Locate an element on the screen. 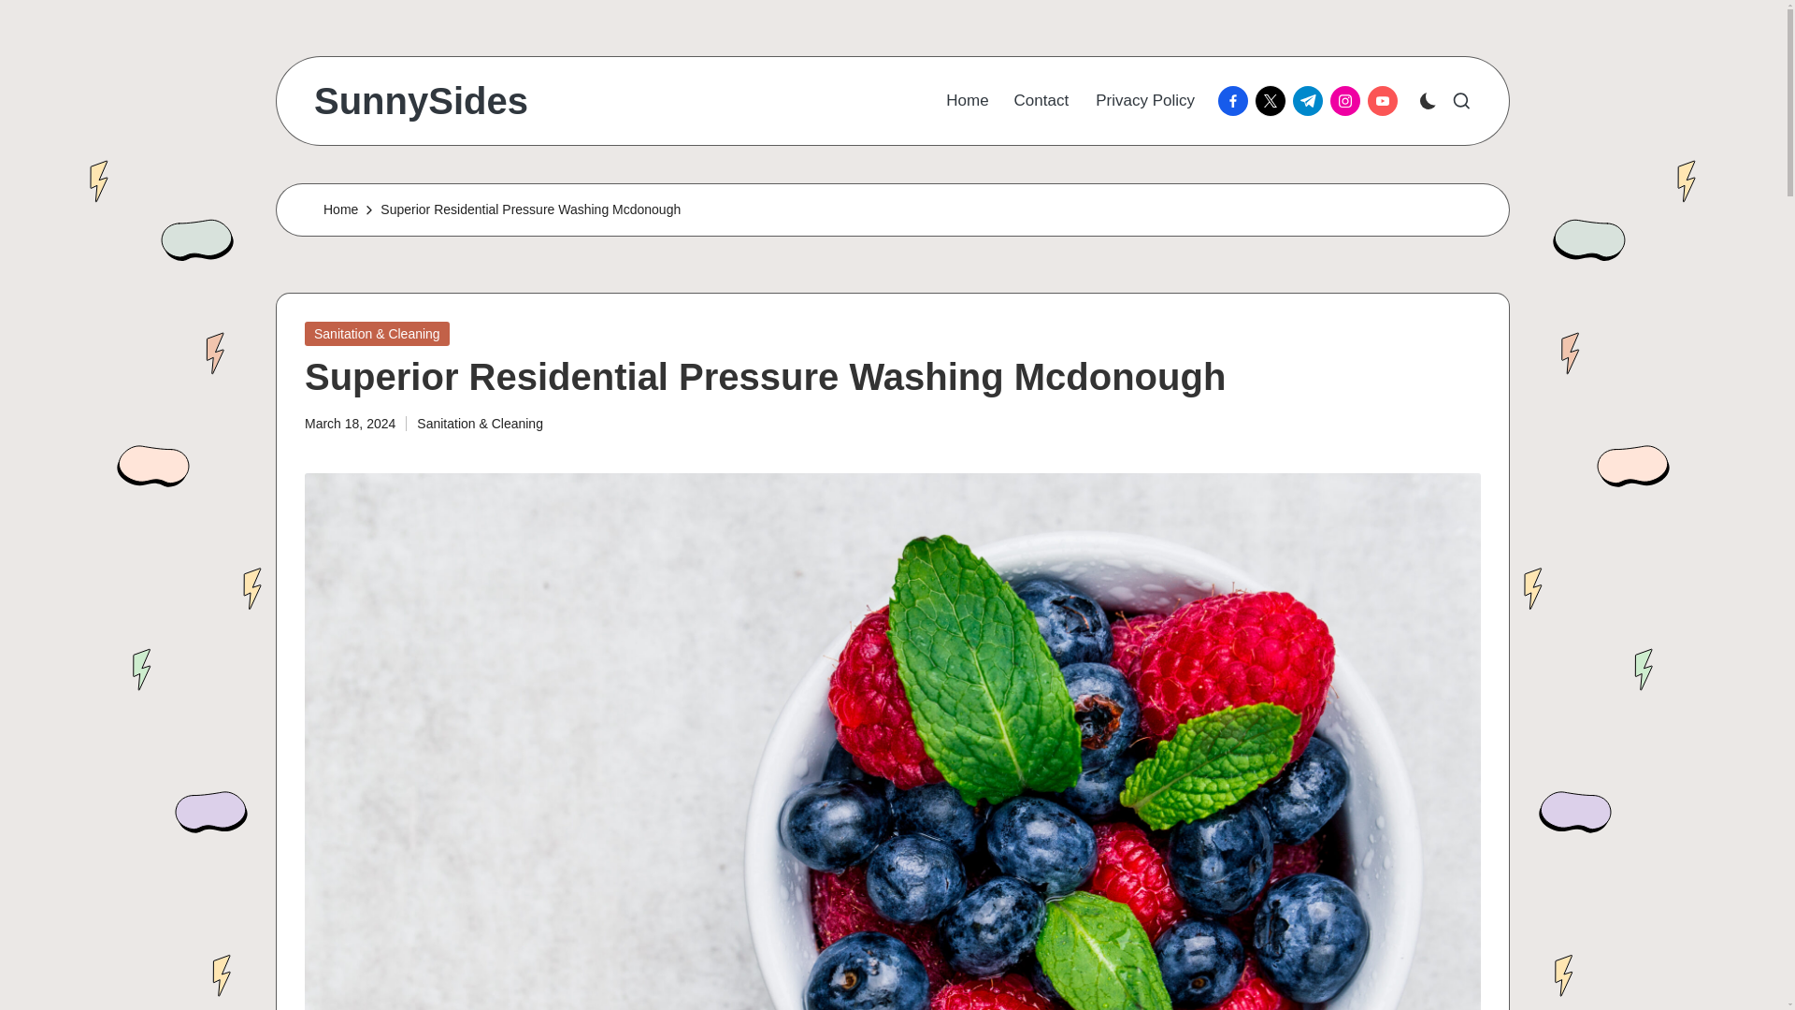 The image size is (1795, 1010). Privacy Policy is located at coordinates (1144, 101).